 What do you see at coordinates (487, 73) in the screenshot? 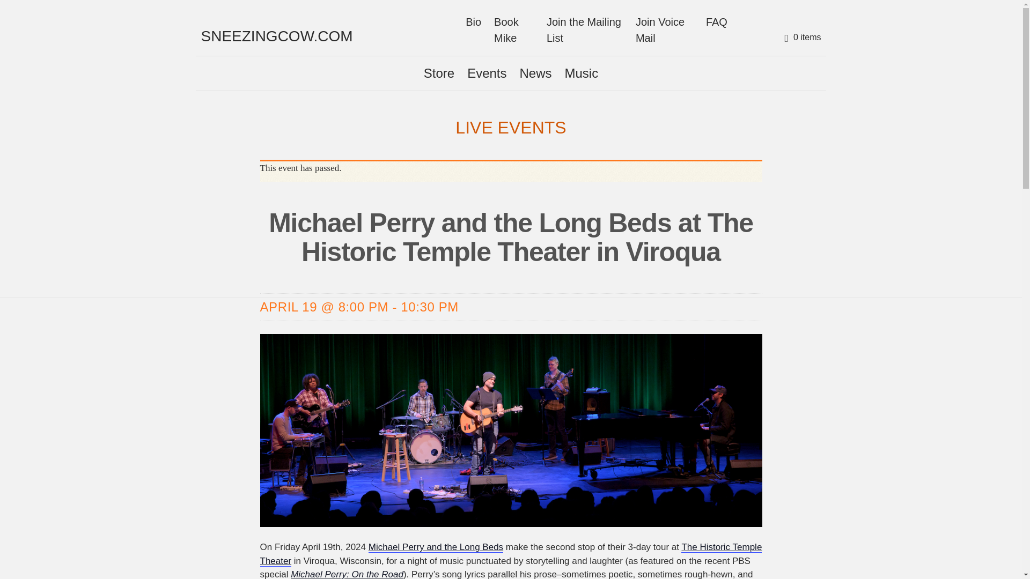
I see `Events` at bounding box center [487, 73].